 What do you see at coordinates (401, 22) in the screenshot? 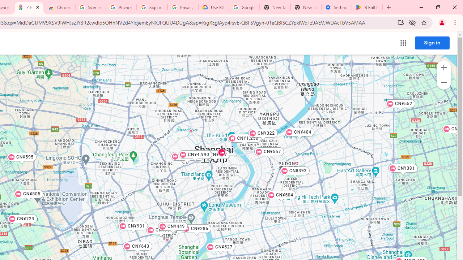
I see `Install Trips all in one place` at bounding box center [401, 22].